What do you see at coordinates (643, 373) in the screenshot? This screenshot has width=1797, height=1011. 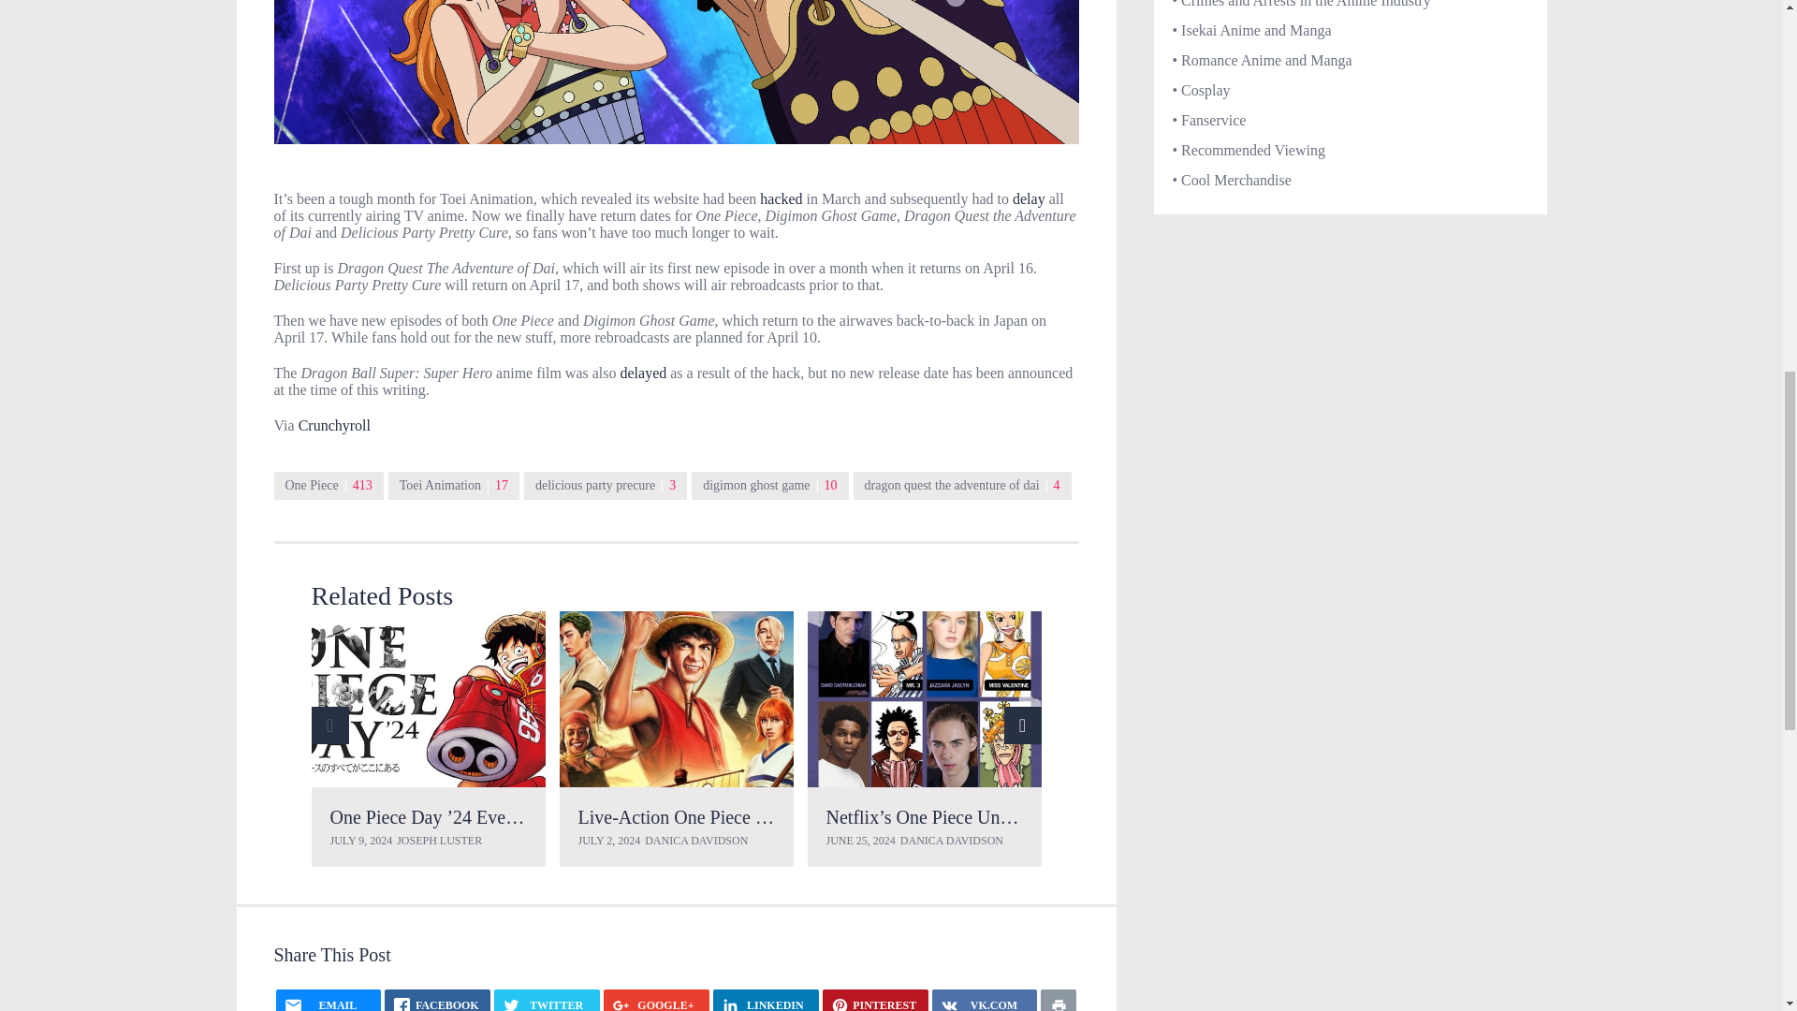 I see `delayed` at bounding box center [643, 373].